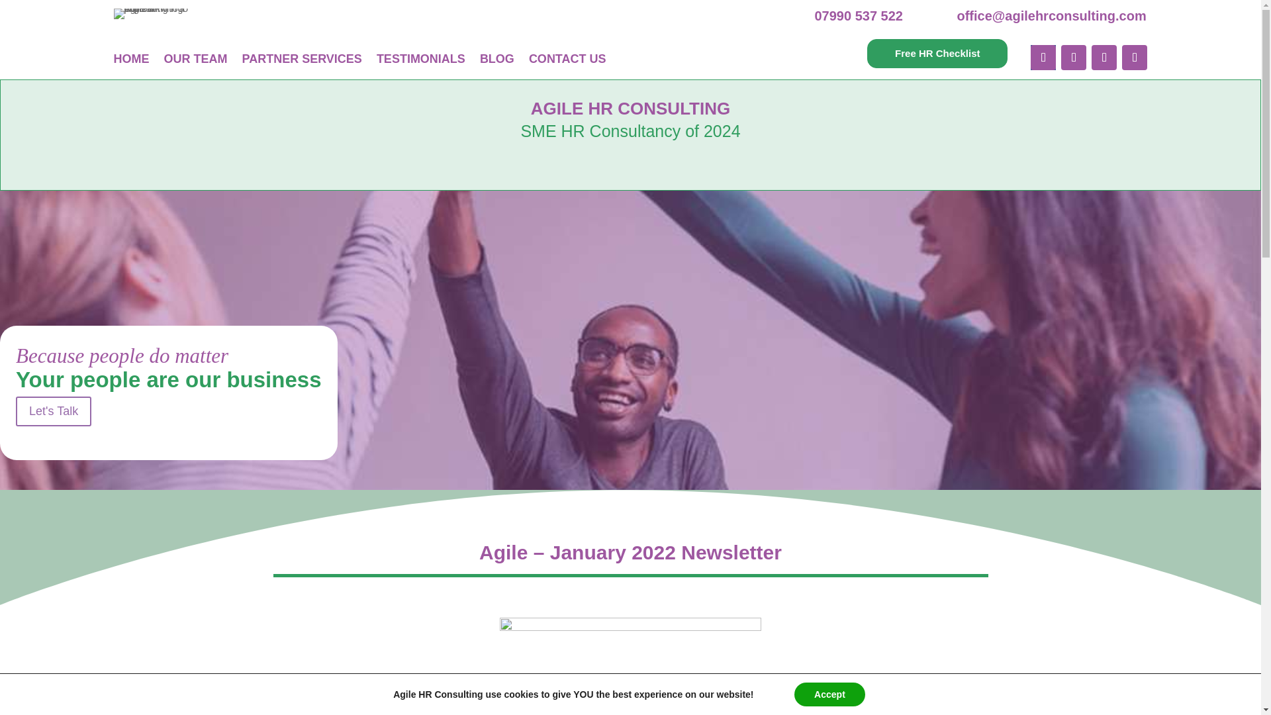 The width and height of the screenshot is (1271, 715). Describe the element at coordinates (497, 58) in the screenshot. I see `BLOG` at that location.